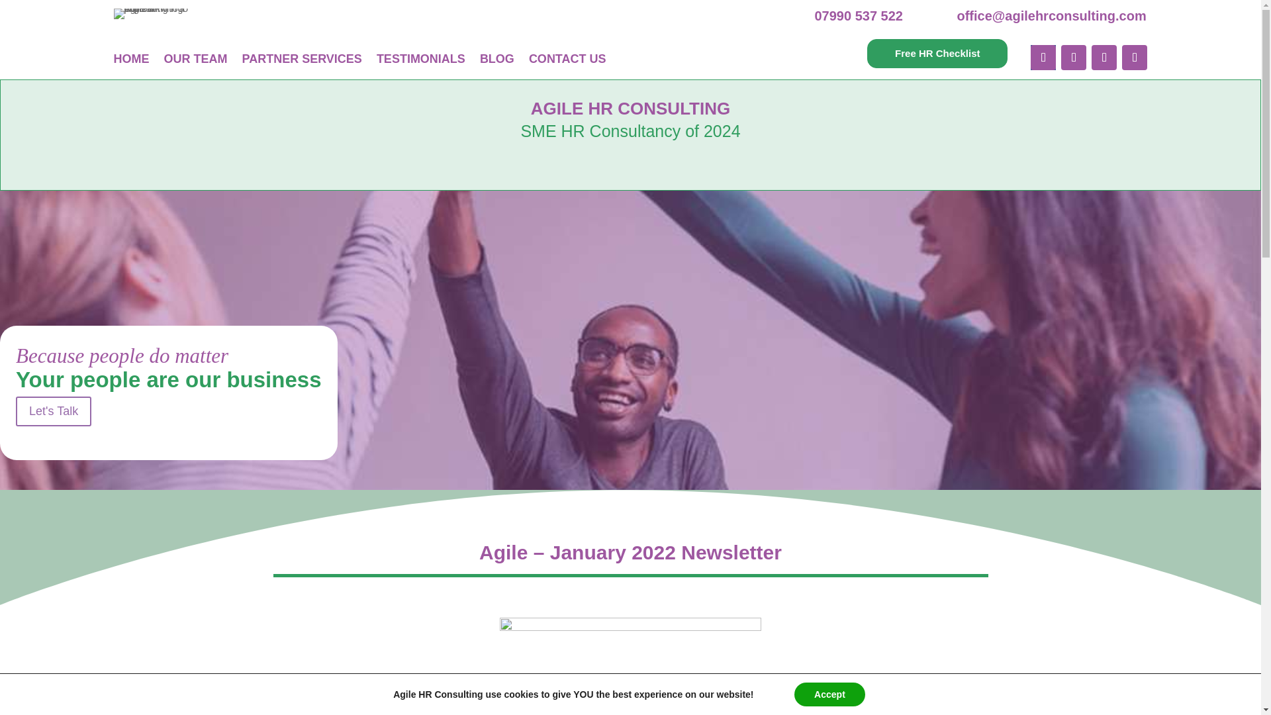 The width and height of the screenshot is (1271, 715). Describe the element at coordinates (497, 58) in the screenshot. I see `BLOG` at that location.